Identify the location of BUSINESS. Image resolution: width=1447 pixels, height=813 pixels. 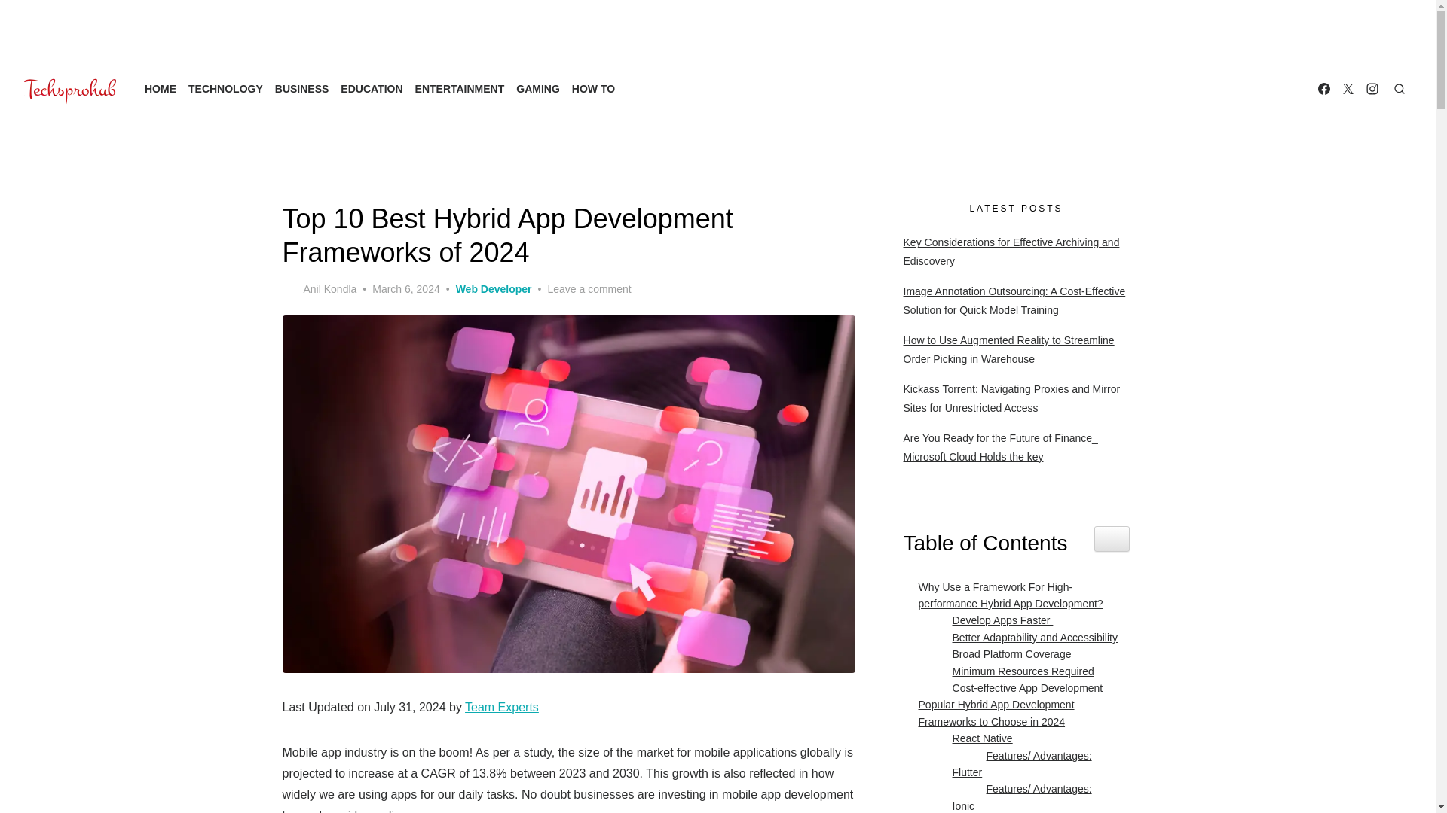
(301, 88).